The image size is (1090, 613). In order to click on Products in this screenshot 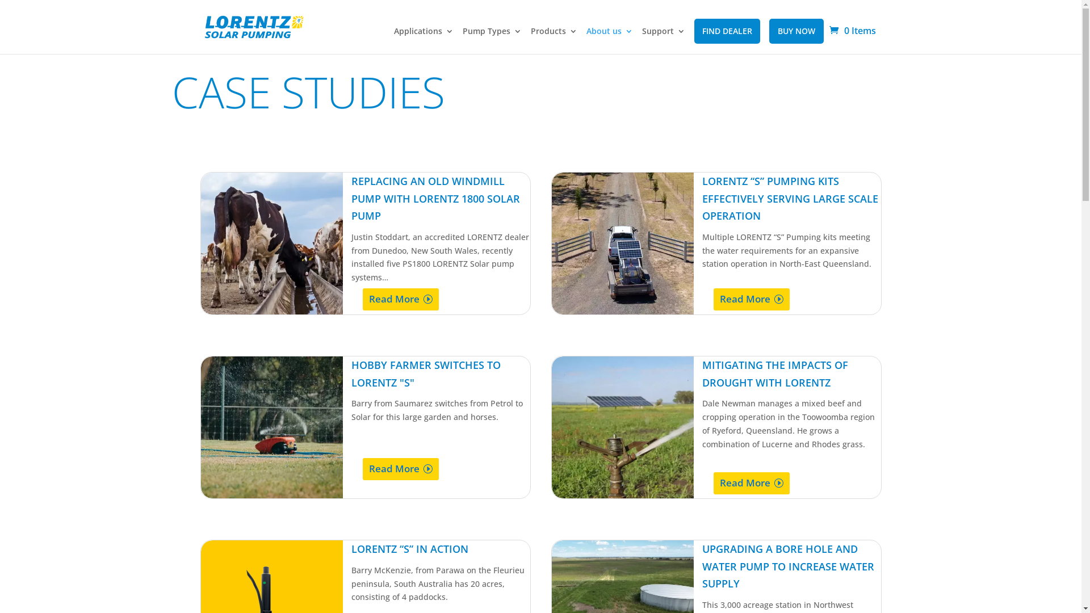, I will do `click(554, 41)`.